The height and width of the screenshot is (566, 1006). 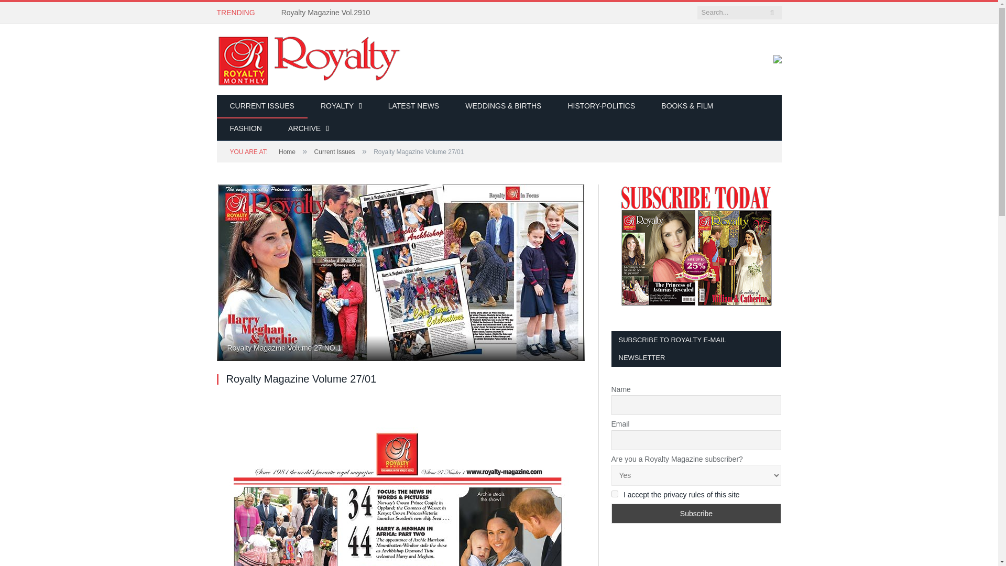 What do you see at coordinates (696, 514) in the screenshot?
I see `Subscribe` at bounding box center [696, 514].